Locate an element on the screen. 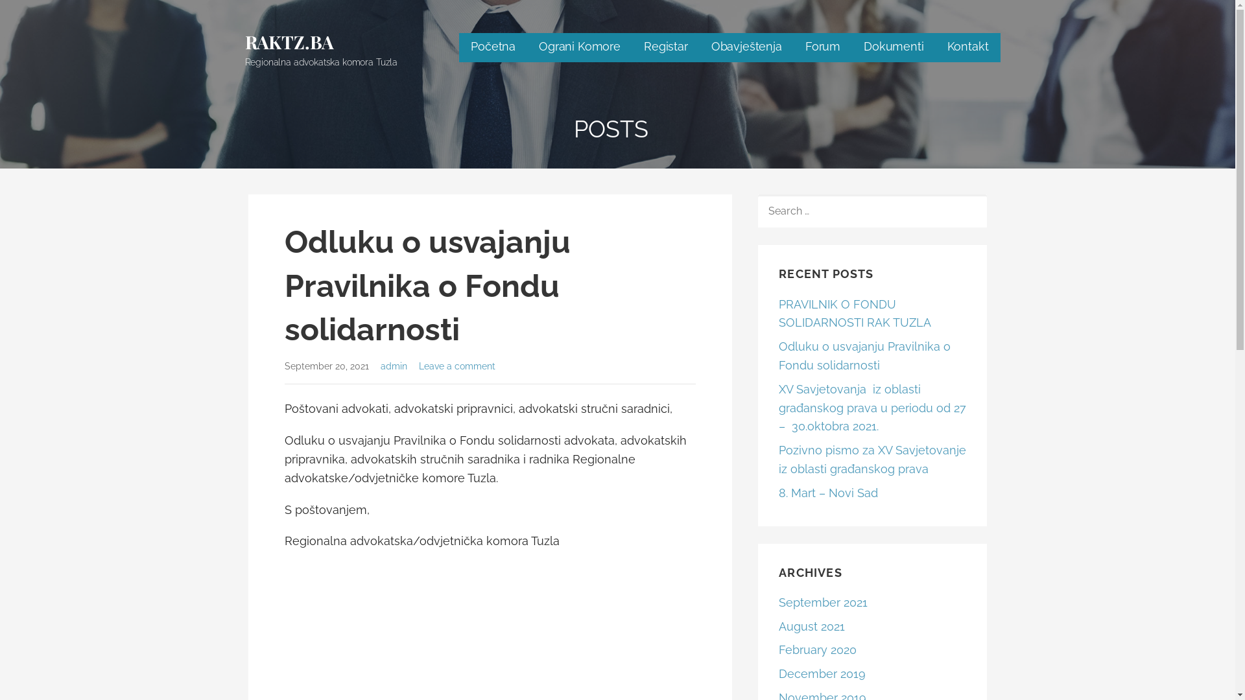 The width and height of the screenshot is (1245, 700). August 2021 is located at coordinates (812, 626).